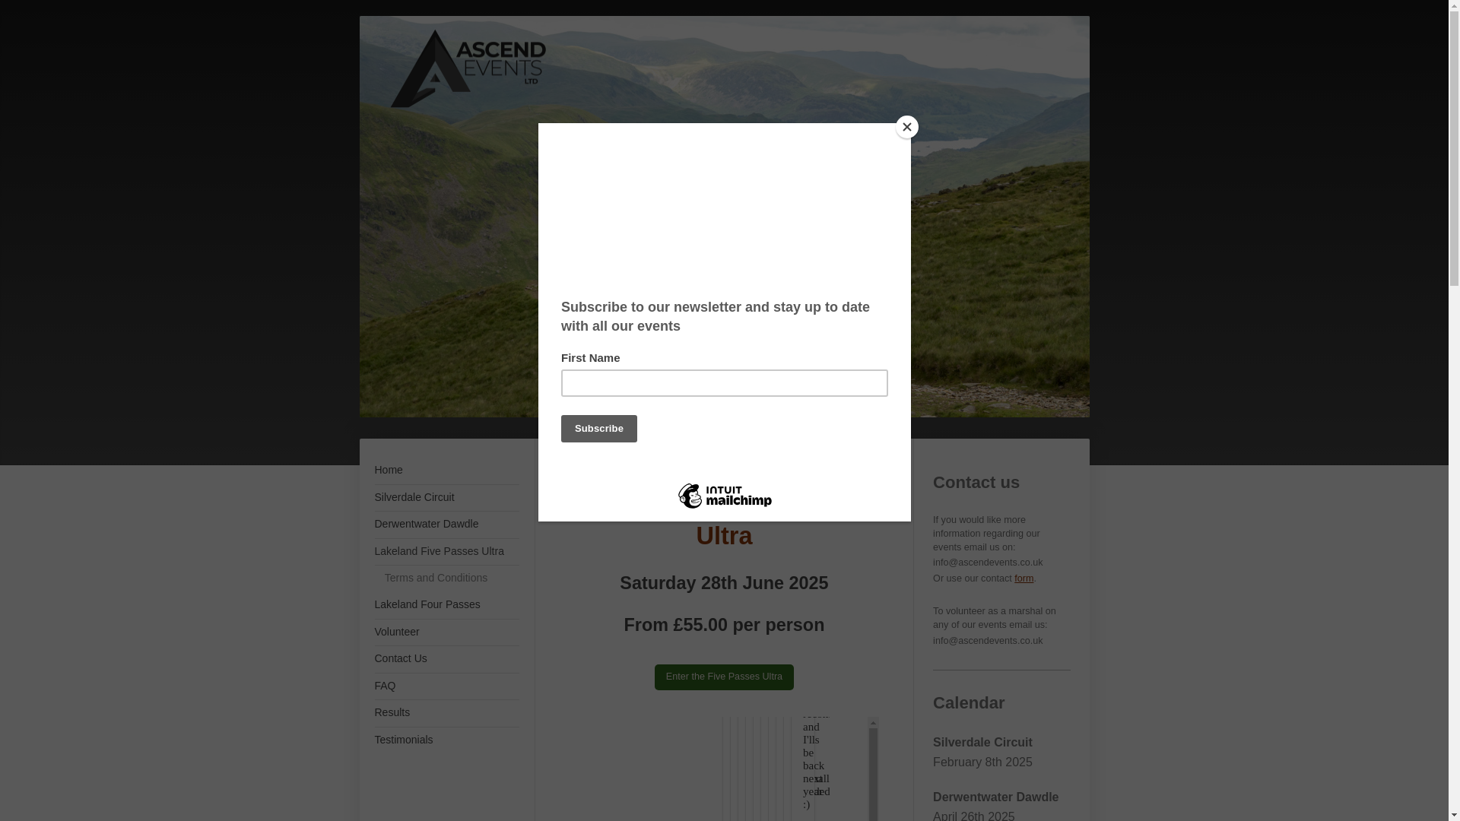 The width and height of the screenshot is (1460, 821). What do you see at coordinates (446, 632) in the screenshot?
I see `Volunteer` at bounding box center [446, 632].